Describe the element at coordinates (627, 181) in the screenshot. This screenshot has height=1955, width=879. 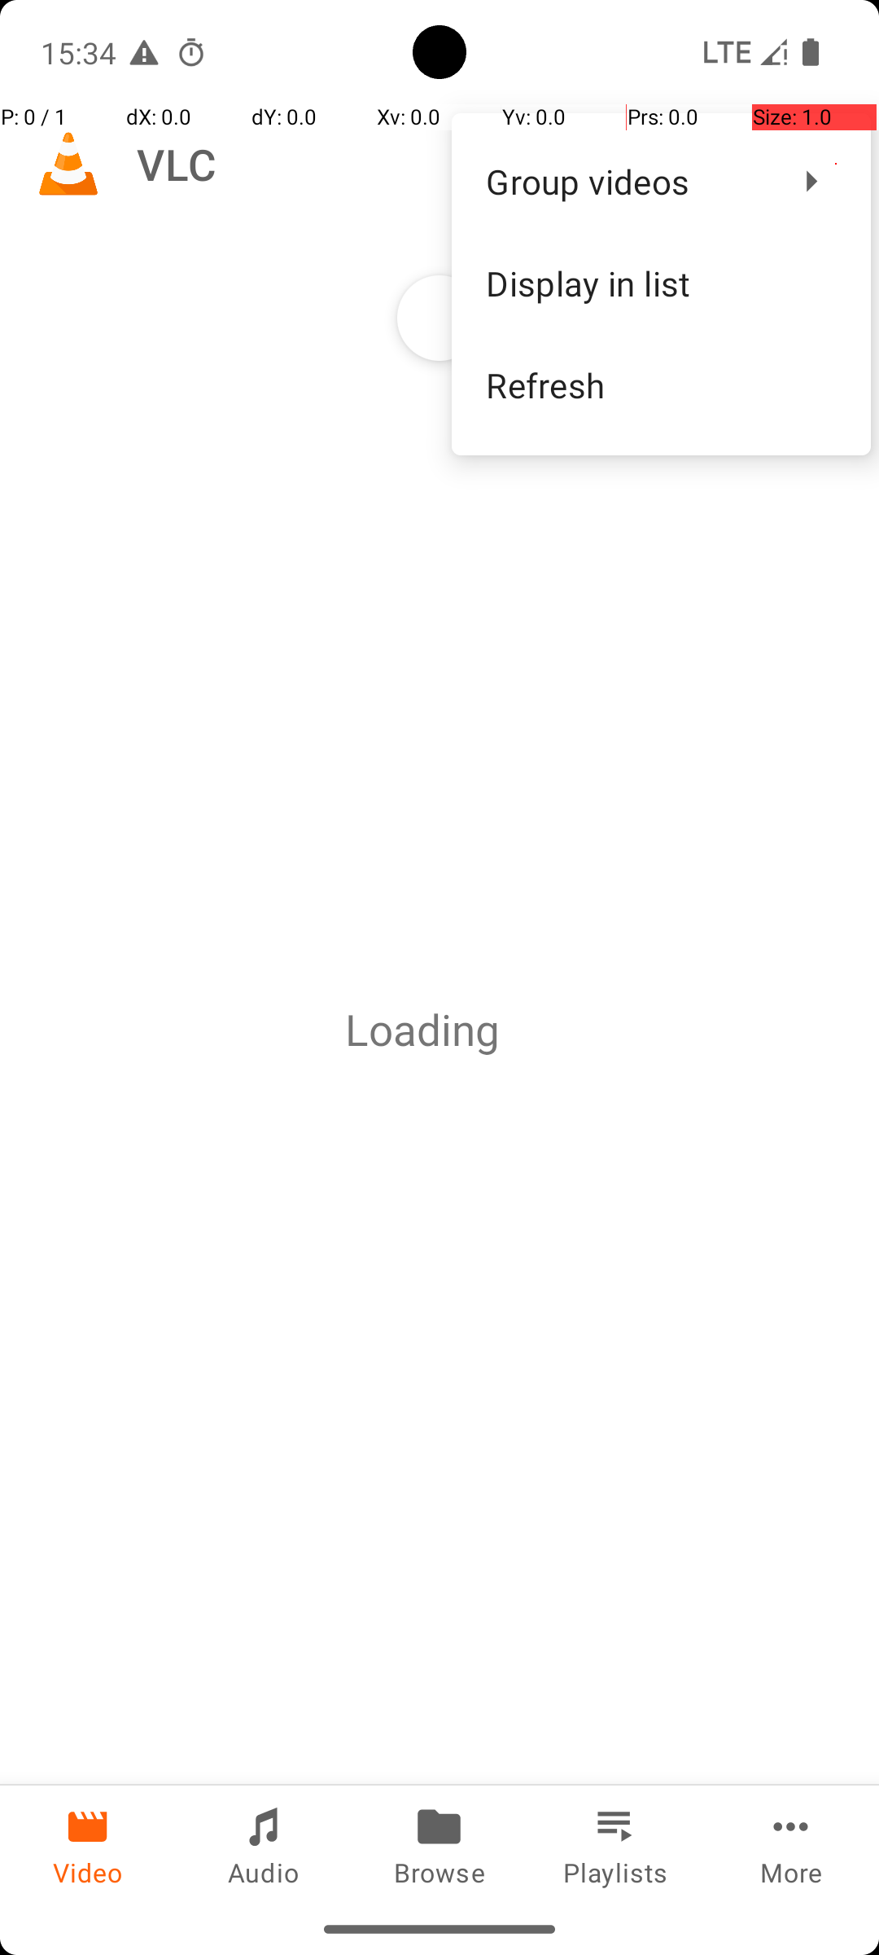
I see `Group videos` at that location.